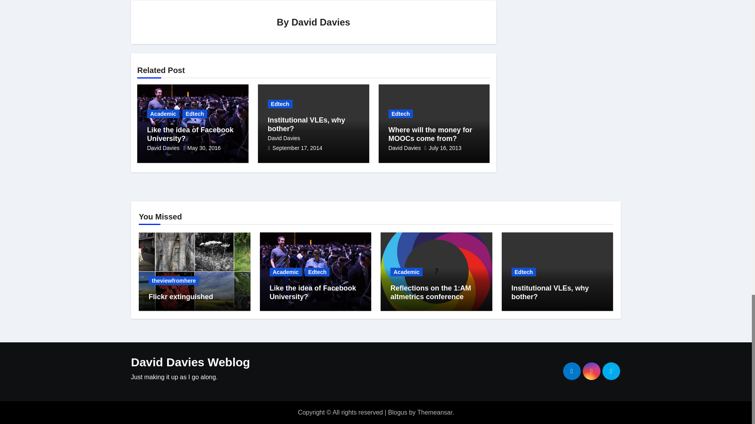 This screenshot has width=755, height=424. Describe the element at coordinates (306, 124) in the screenshot. I see `Permalink to: Institutional VLEs, why bother?` at that location.